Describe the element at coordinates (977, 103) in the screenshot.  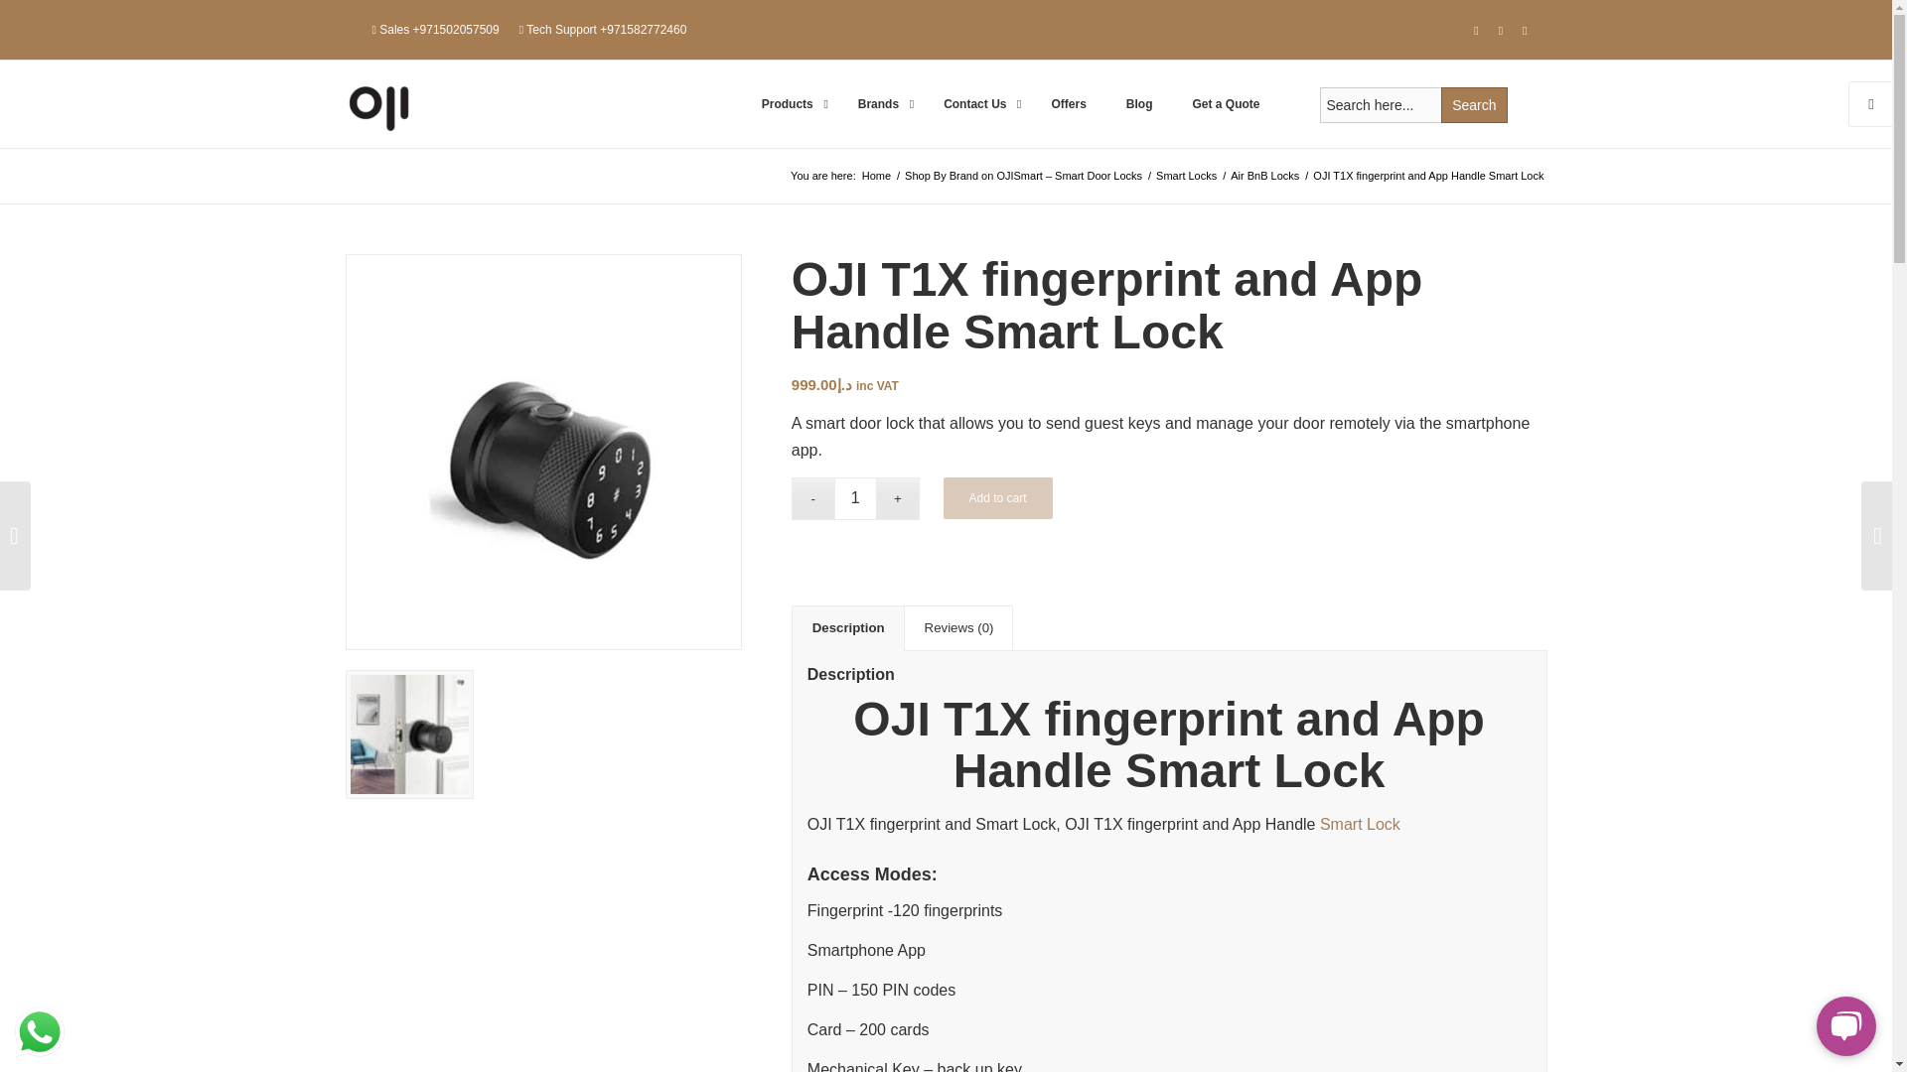
I see `Contact Us` at that location.